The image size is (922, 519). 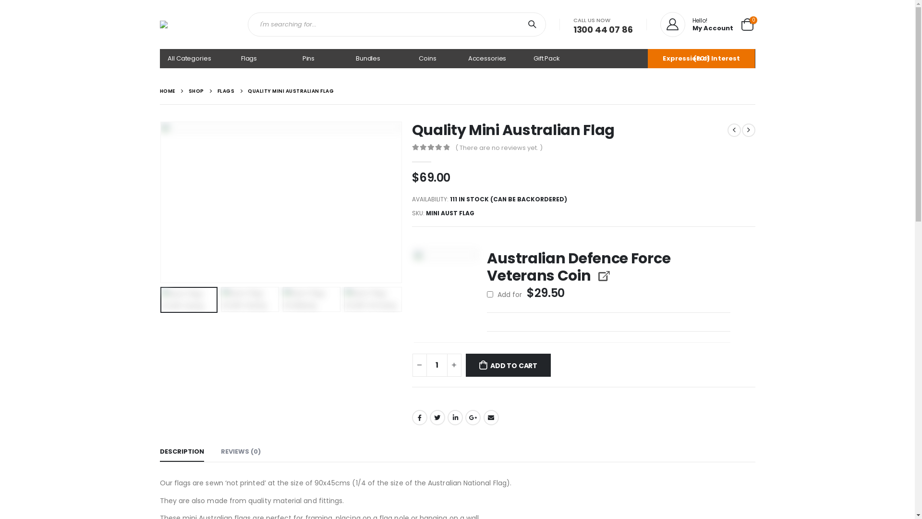 What do you see at coordinates (437, 418) in the screenshot?
I see `Twitter` at bounding box center [437, 418].